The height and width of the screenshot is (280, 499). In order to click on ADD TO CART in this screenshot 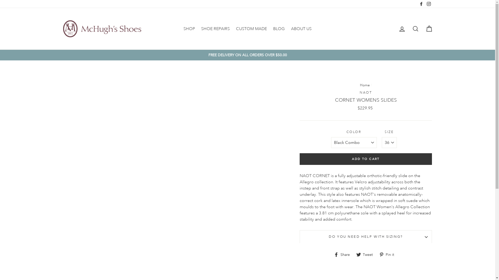, I will do `click(366, 159)`.